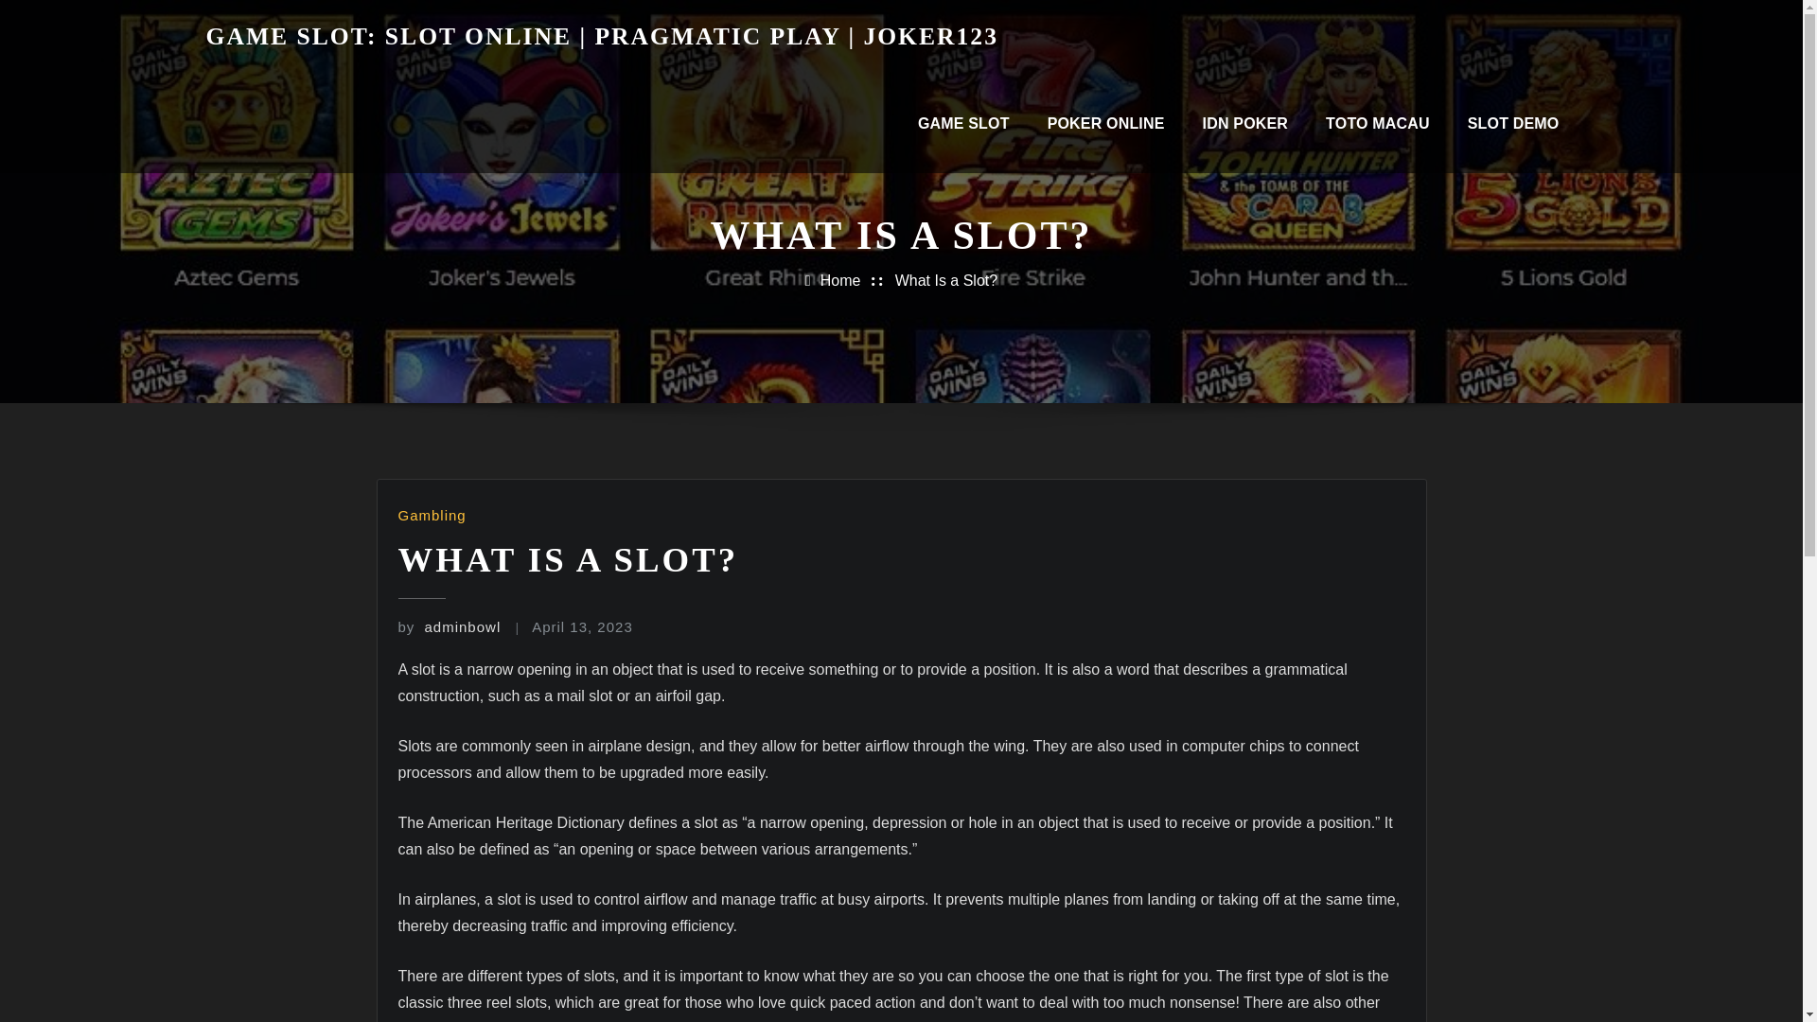  Describe the element at coordinates (582, 626) in the screenshot. I see `April 13, 2023` at that location.